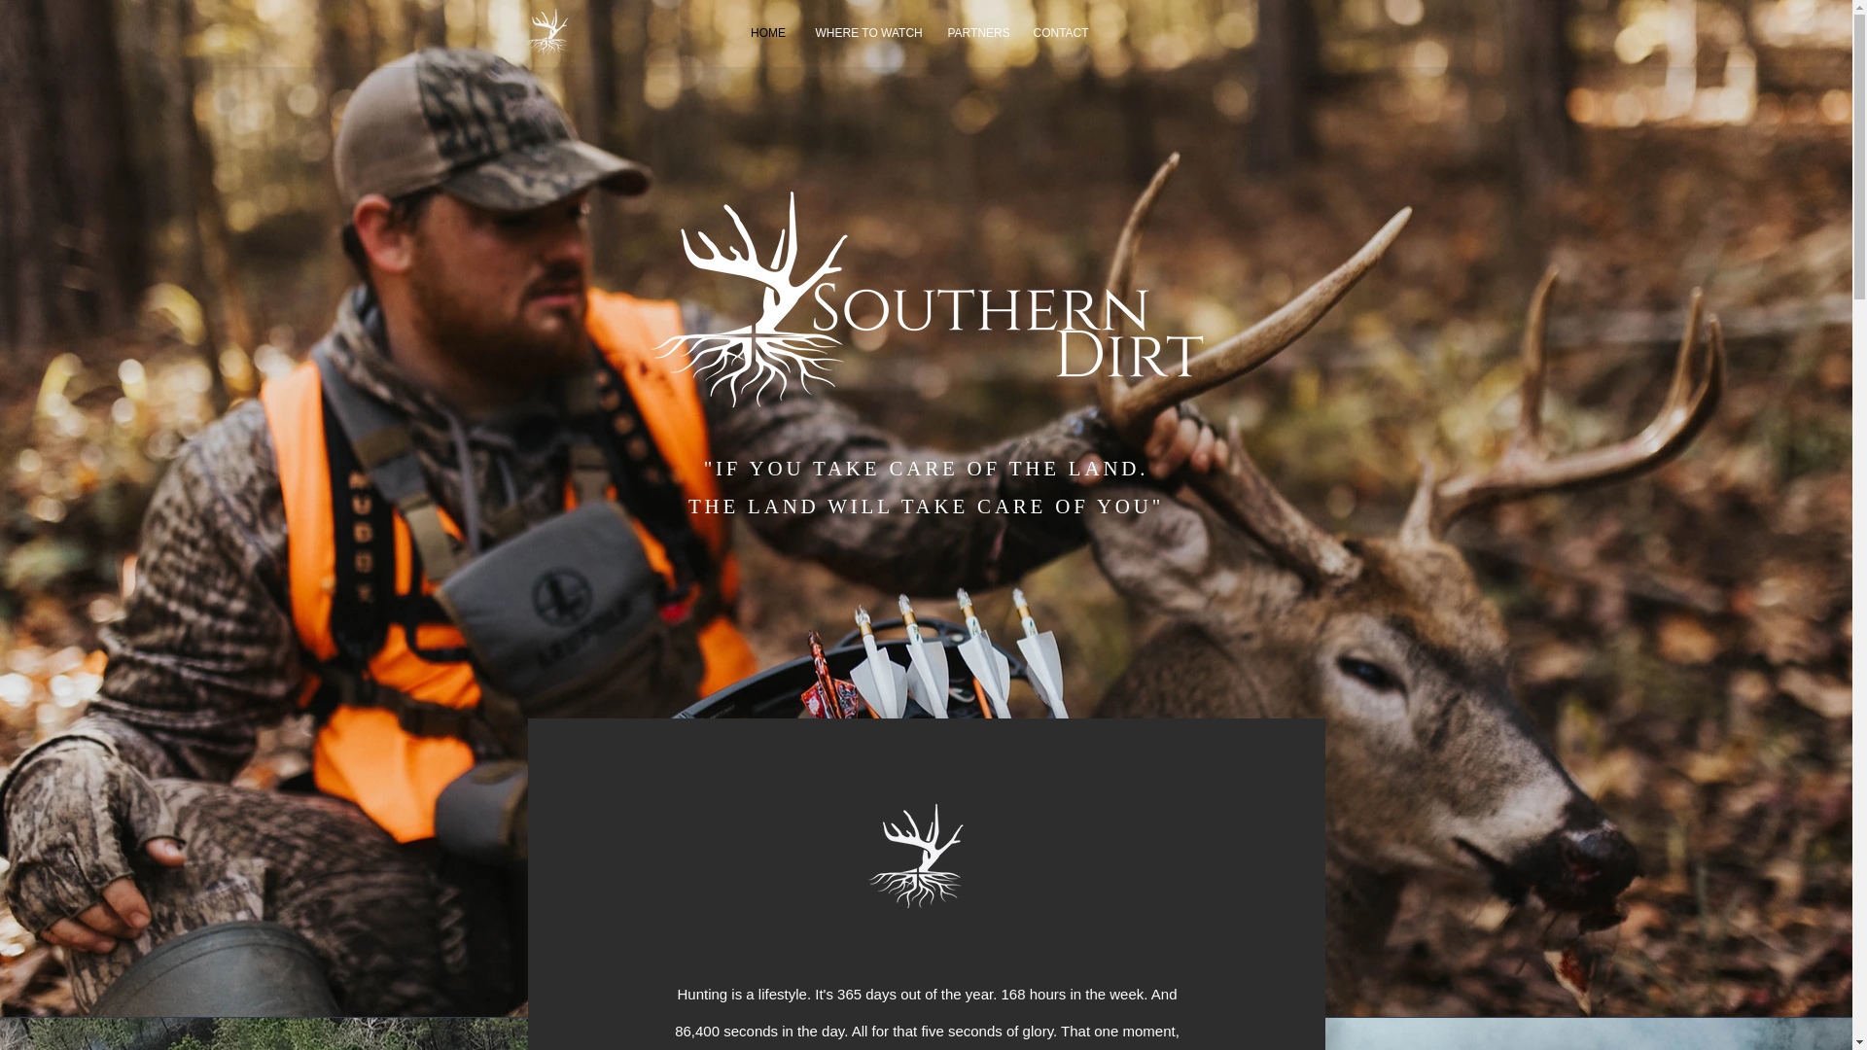  I want to click on WHERE TO WATCH, so click(867, 33).